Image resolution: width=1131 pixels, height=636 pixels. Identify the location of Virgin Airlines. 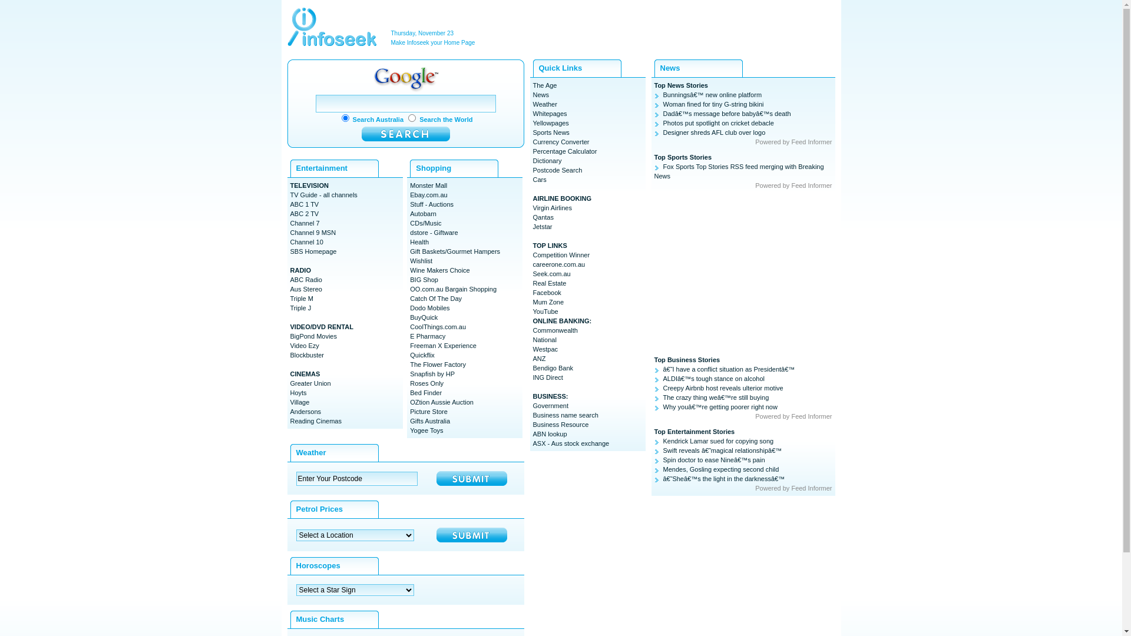
(552, 208).